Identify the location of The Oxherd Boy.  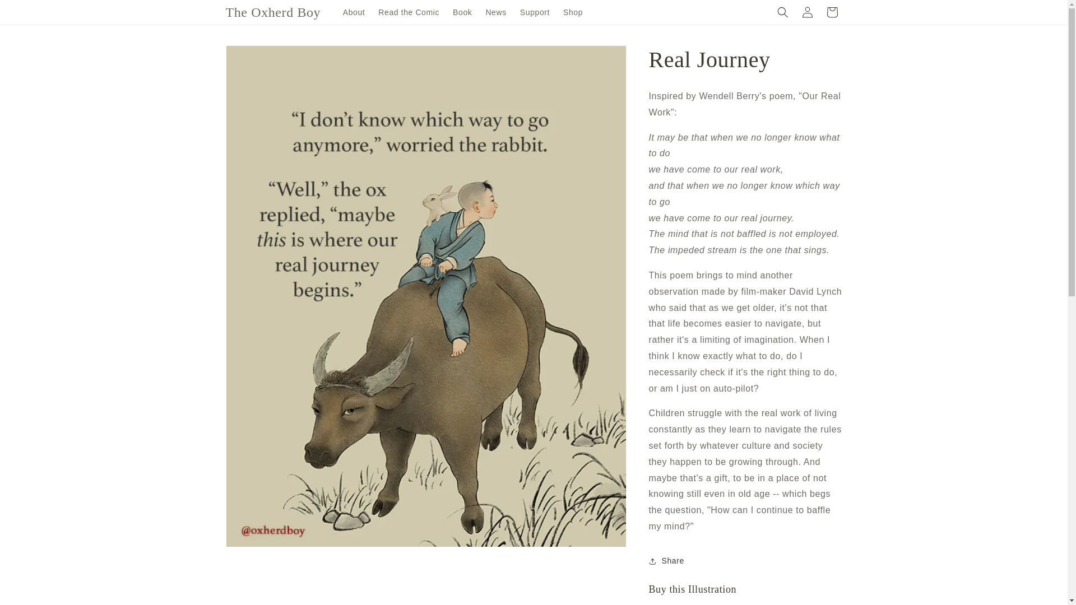
(273, 12).